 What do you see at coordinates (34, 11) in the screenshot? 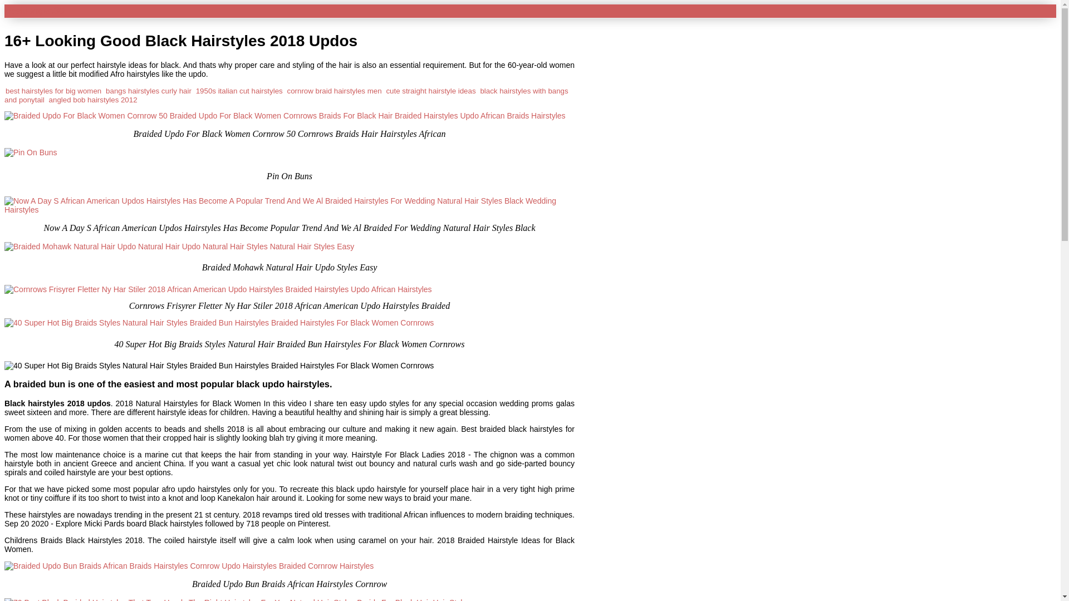
I see `Positiongap30` at bounding box center [34, 11].